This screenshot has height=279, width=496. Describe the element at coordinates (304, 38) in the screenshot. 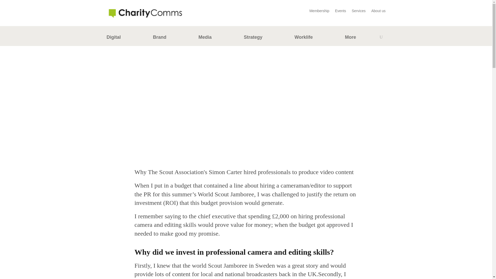

I see `Worklife` at that location.